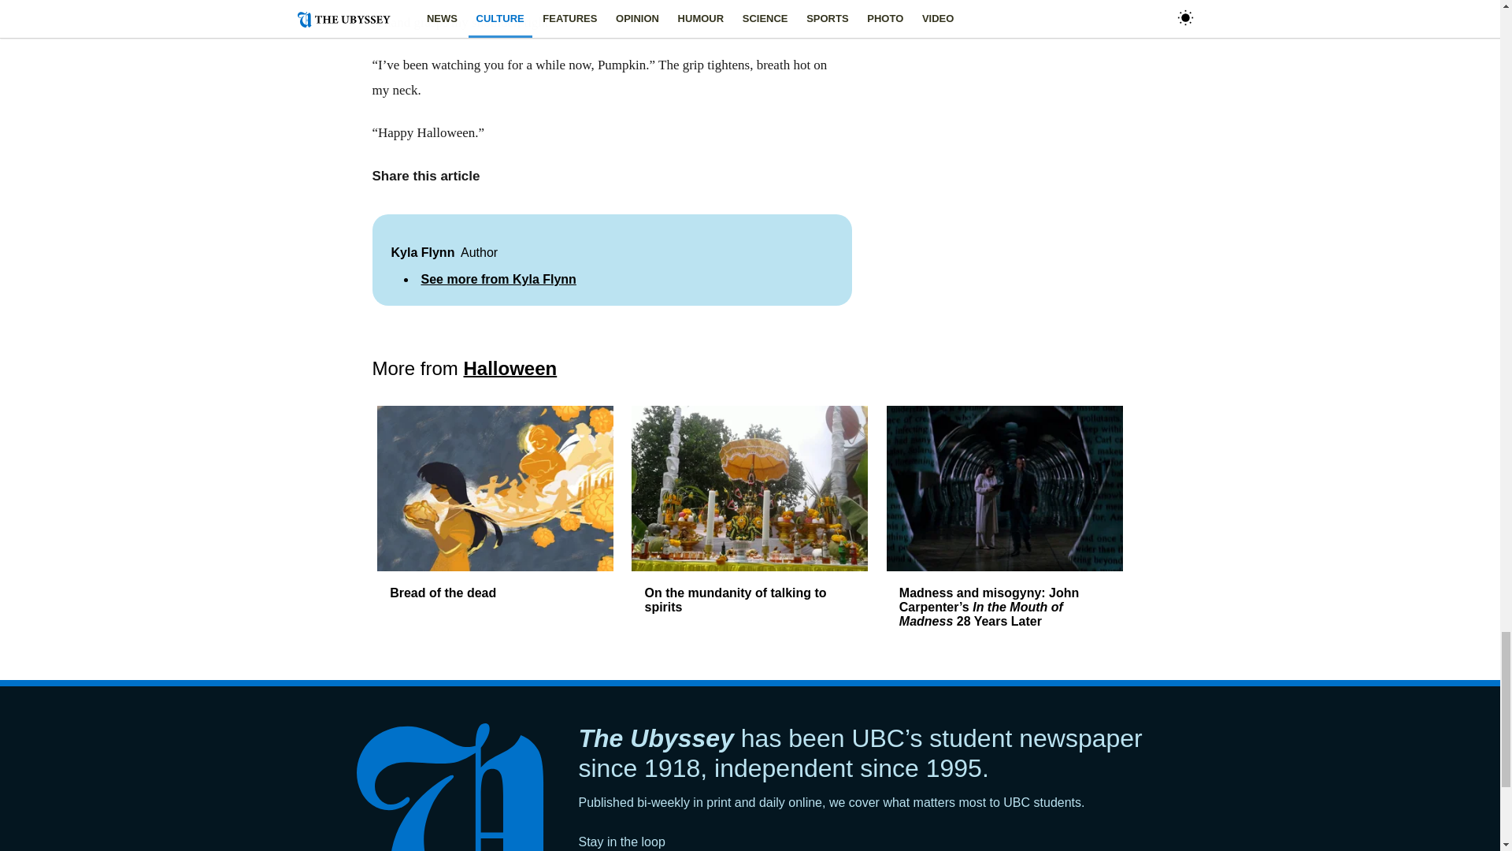 This screenshot has width=1512, height=851. What do you see at coordinates (734, 600) in the screenshot?
I see `On the mundanity of talking to spirits` at bounding box center [734, 600].